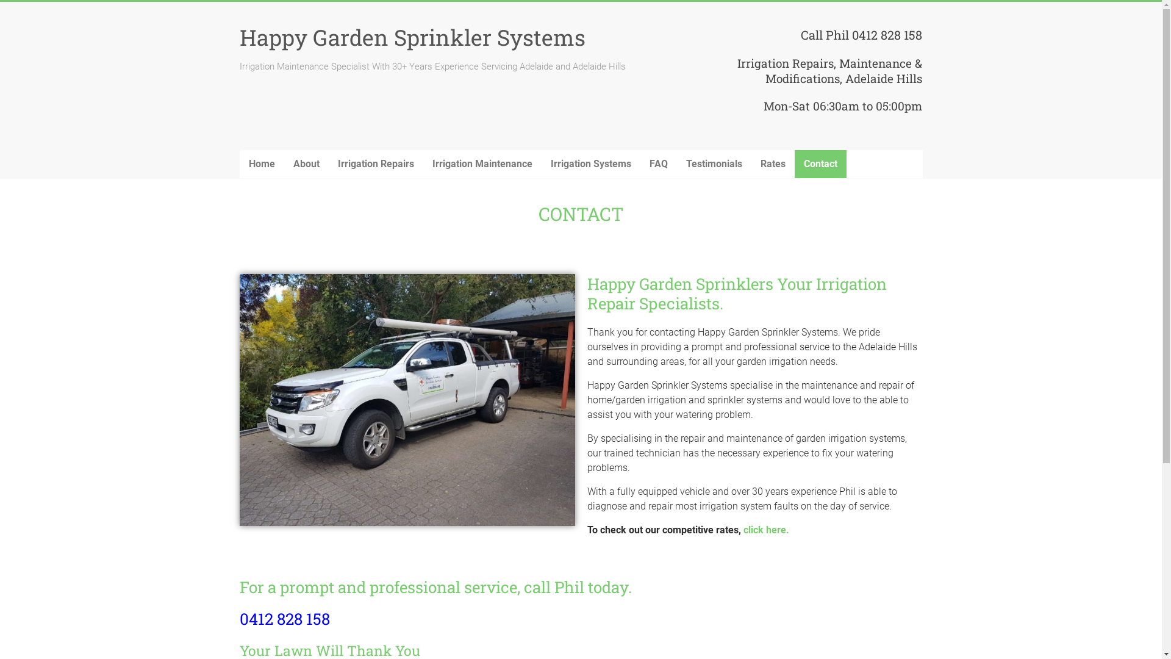 This screenshot has width=1171, height=659. I want to click on Irrigation Repairs, so click(376, 164).